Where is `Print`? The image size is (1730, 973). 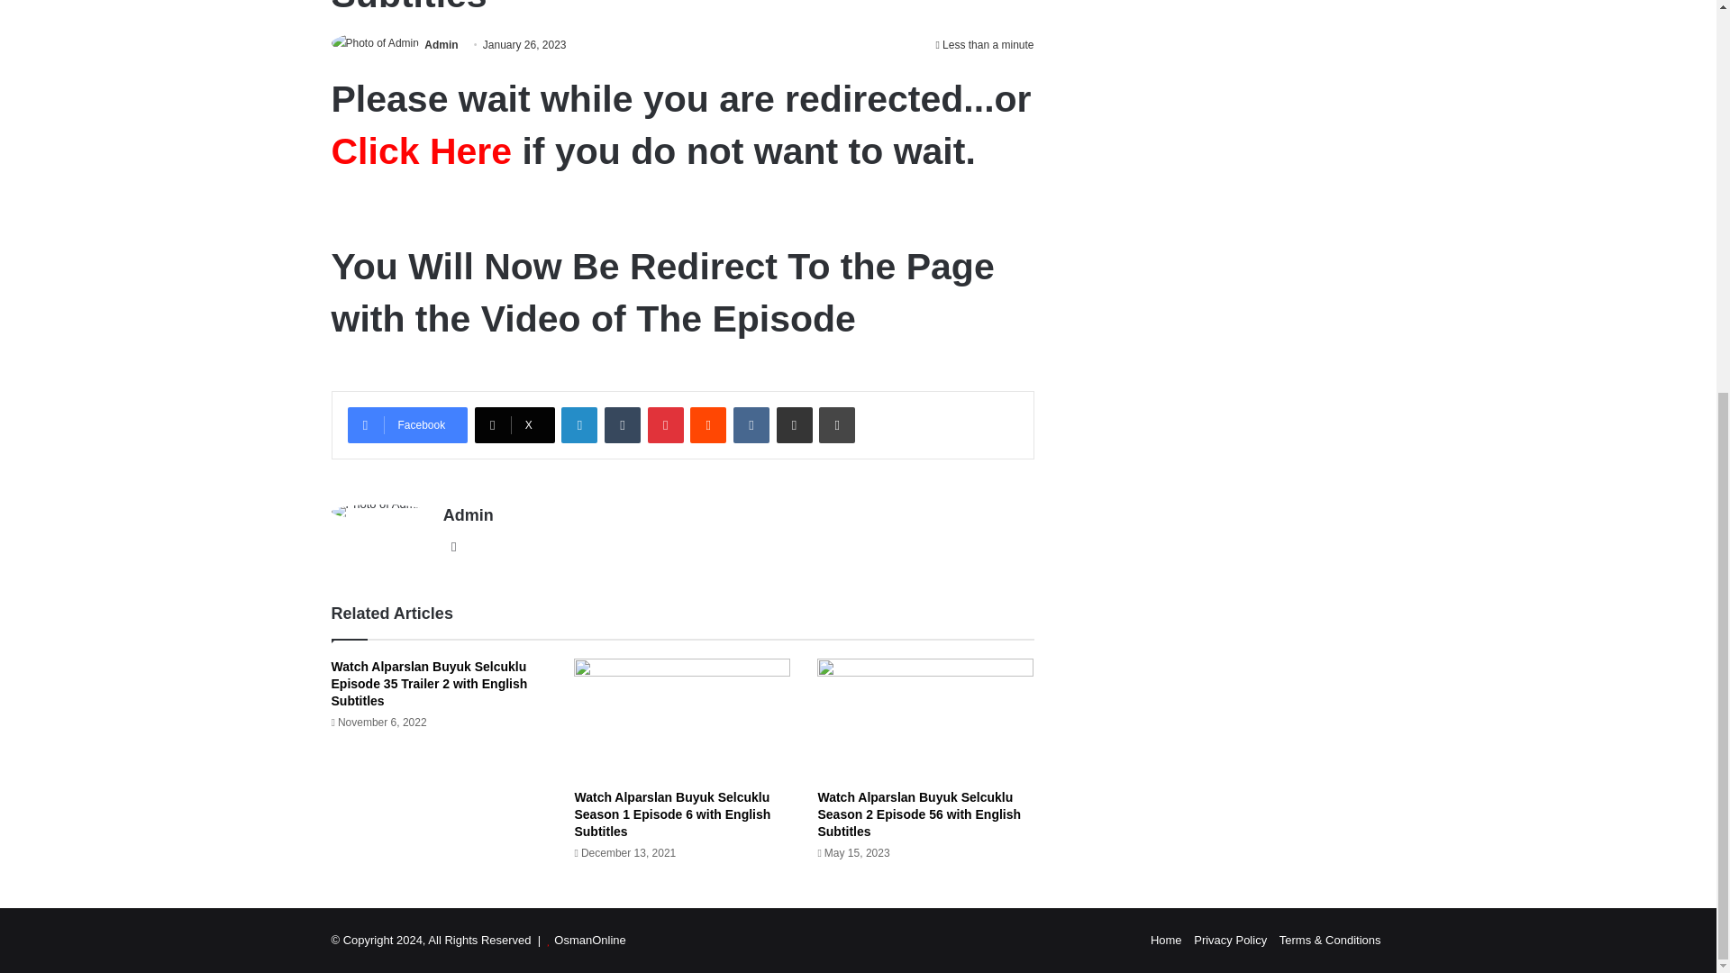 Print is located at coordinates (836, 425).